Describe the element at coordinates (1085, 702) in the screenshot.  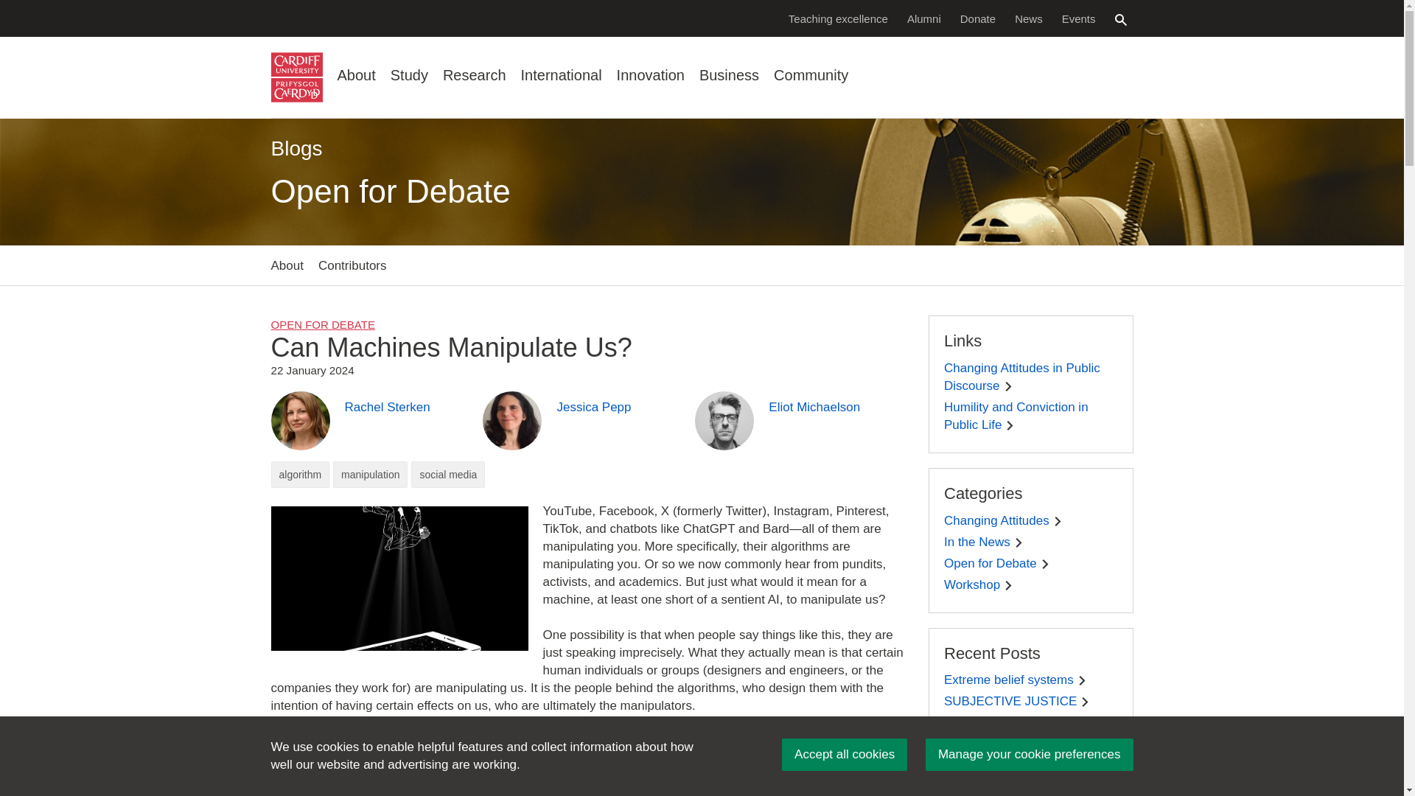
I see `Chevron right` at that location.